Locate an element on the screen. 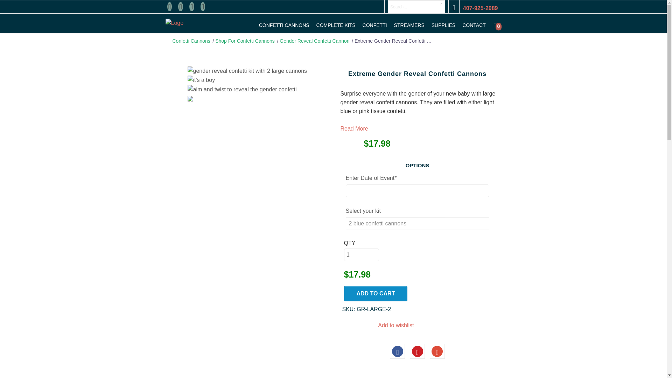 This screenshot has width=672, height=378. STREAMERS is located at coordinates (409, 25).